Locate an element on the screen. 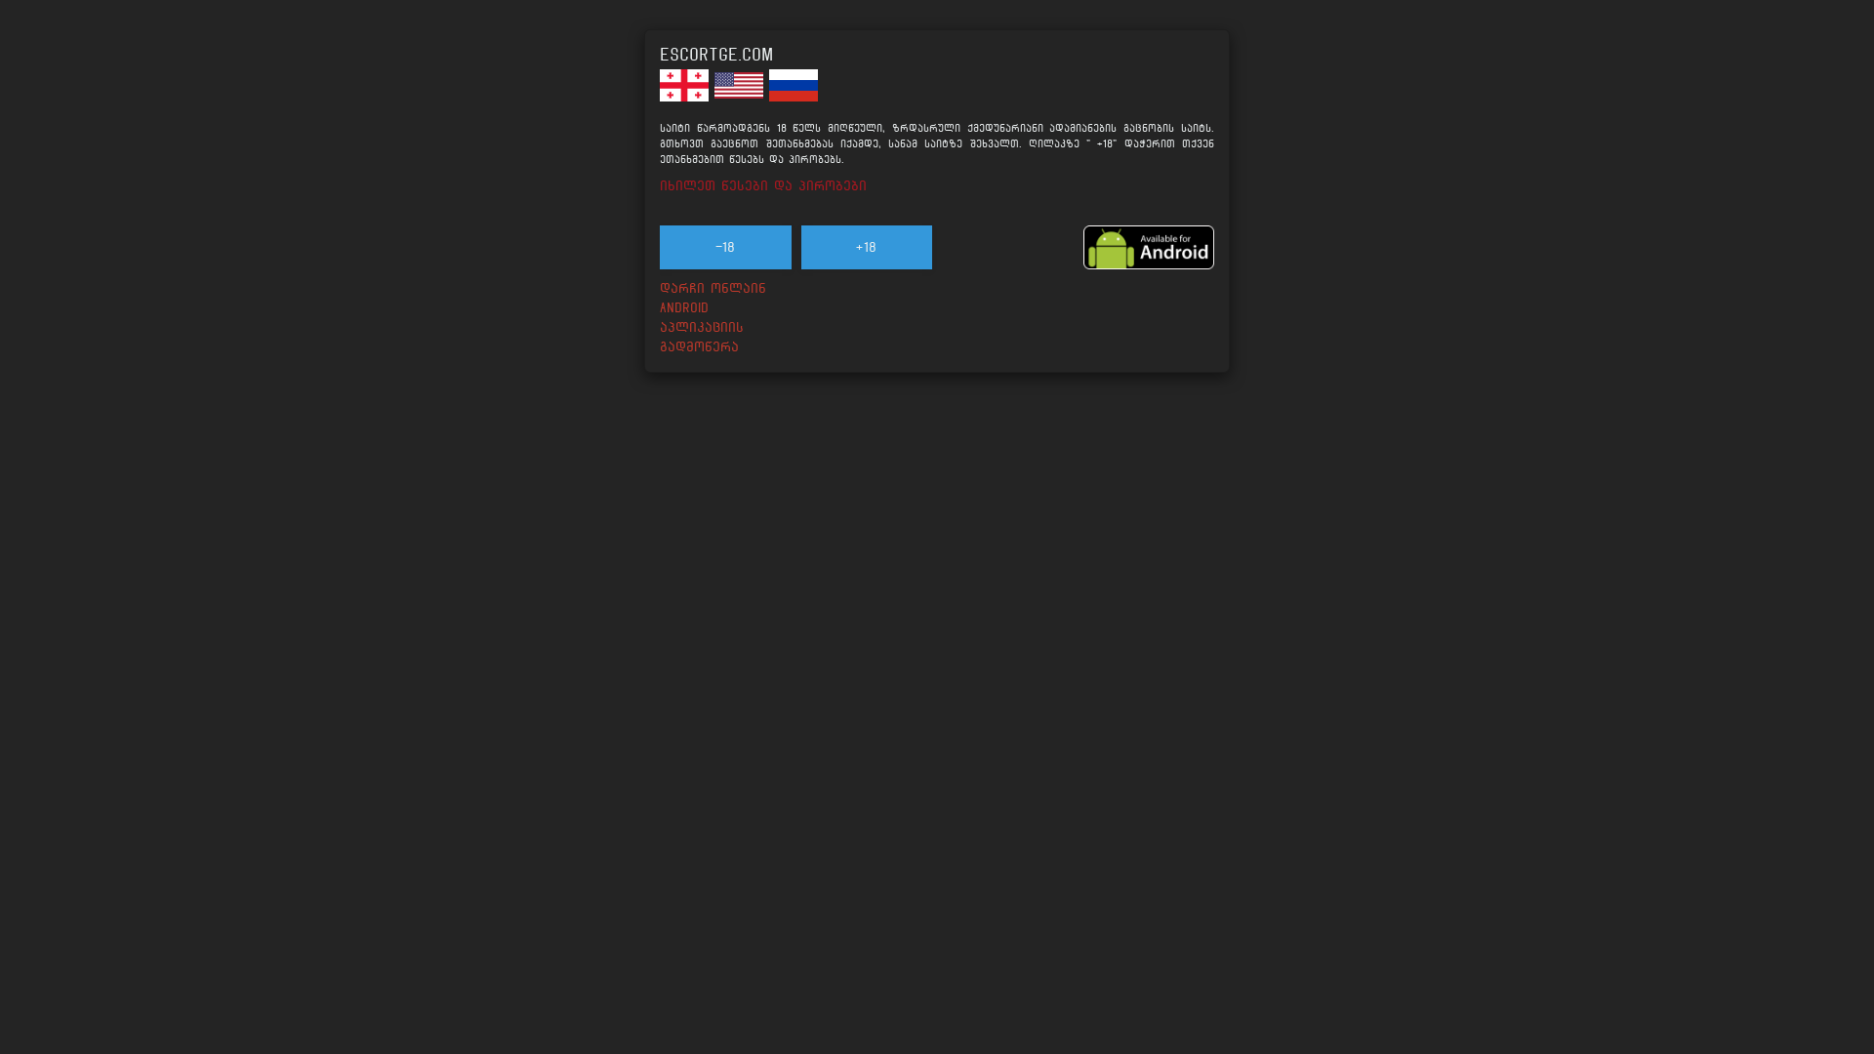 The width and height of the screenshot is (1874, 1054). Serena tbilisi is located at coordinates (1761, 133).